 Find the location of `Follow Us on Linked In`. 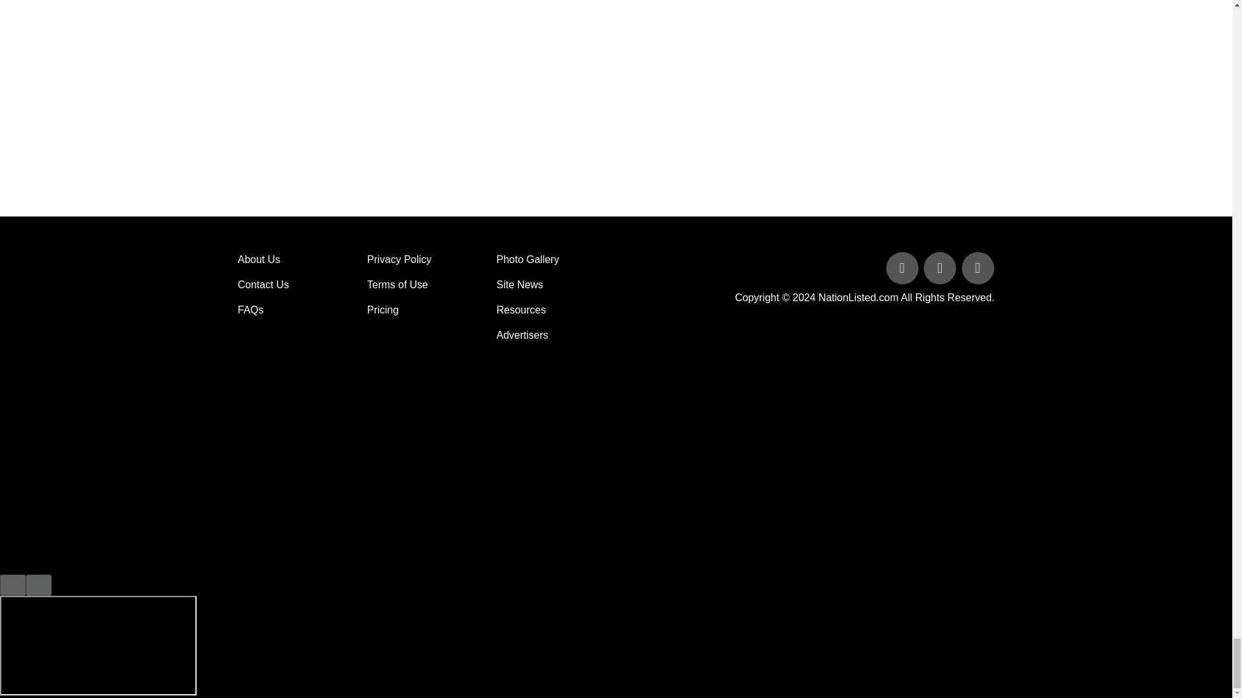

Follow Us on Linked In is located at coordinates (977, 269).